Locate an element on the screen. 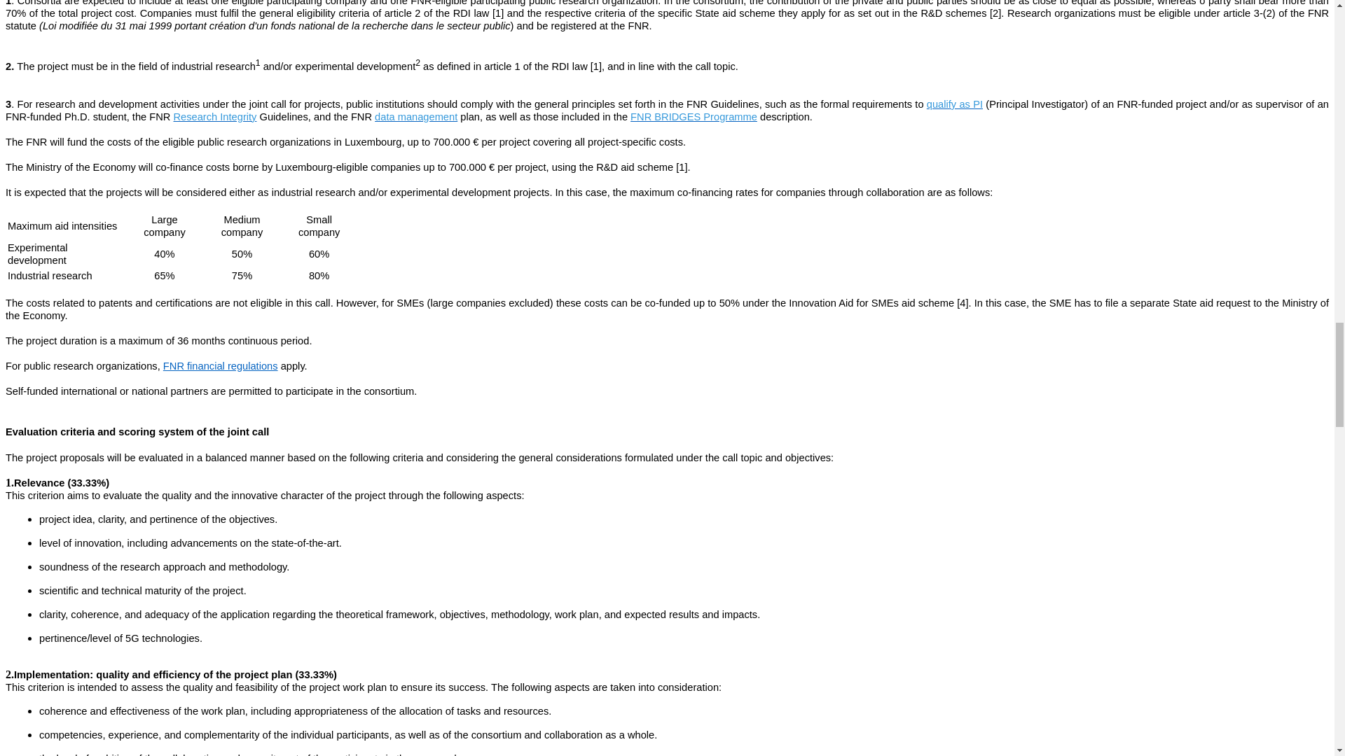 Image resolution: width=1345 pixels, height=756 pixels. FNR BRIDGES Programme is located at coordinates (694, 116).